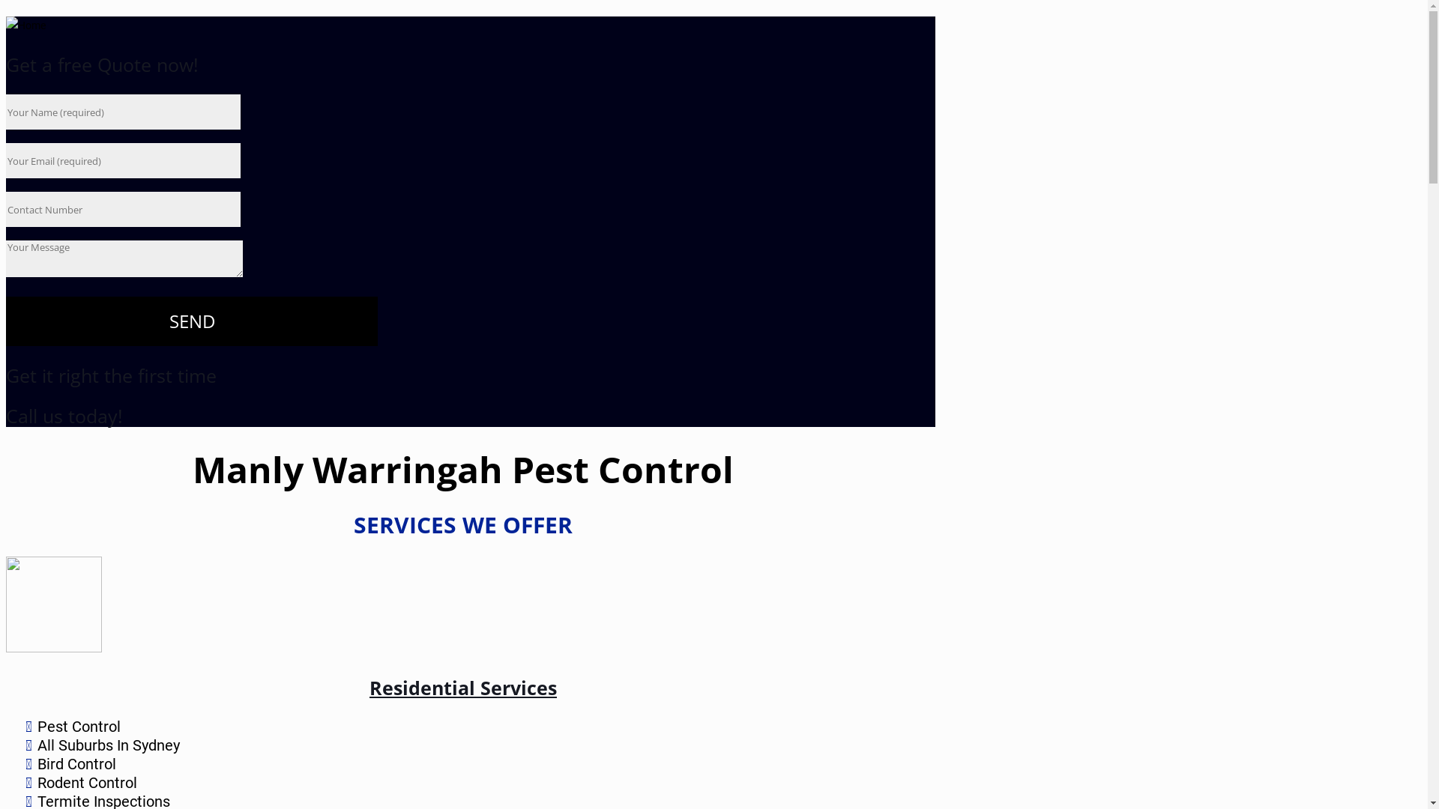 This screenshot has height=809, width=1439. Describe the element at coordinates (25, 25) in the screenshot. I see `Home` at that location.